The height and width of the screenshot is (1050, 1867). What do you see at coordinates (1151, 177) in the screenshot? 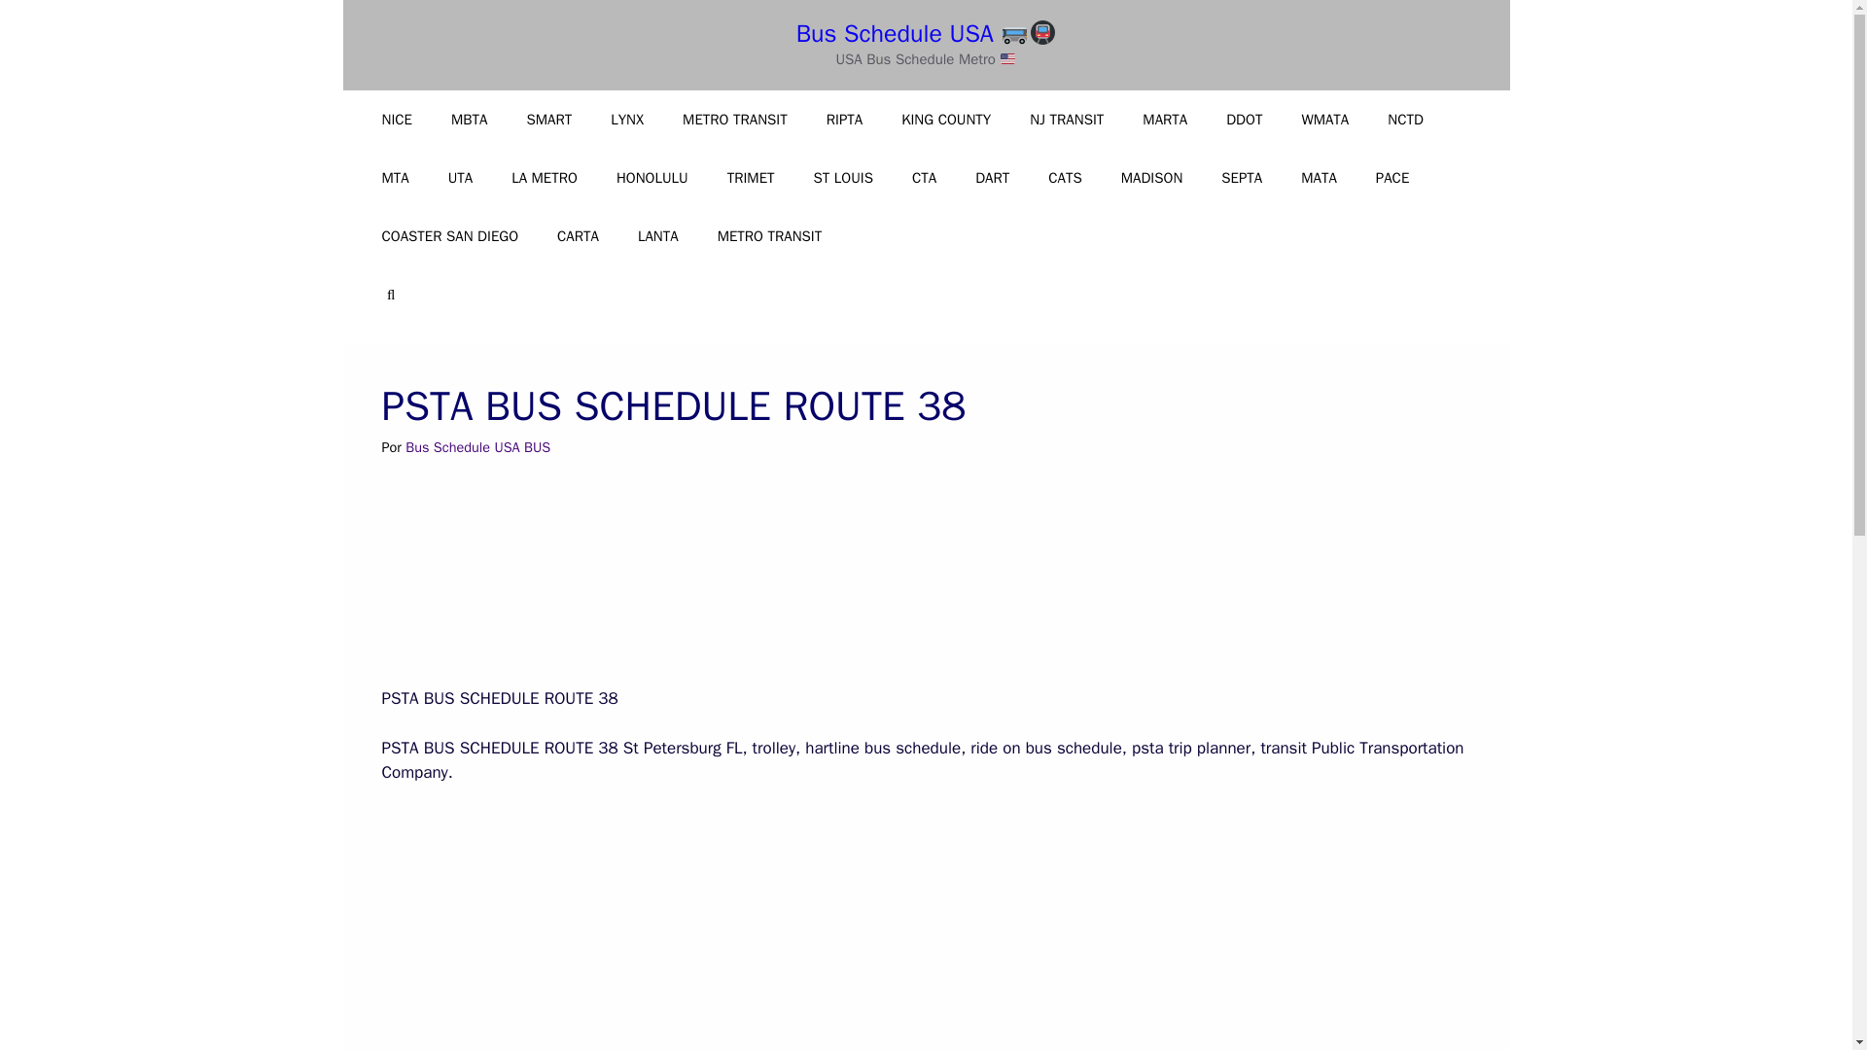
I see `MADISON` at bounding box center [1151, 177].